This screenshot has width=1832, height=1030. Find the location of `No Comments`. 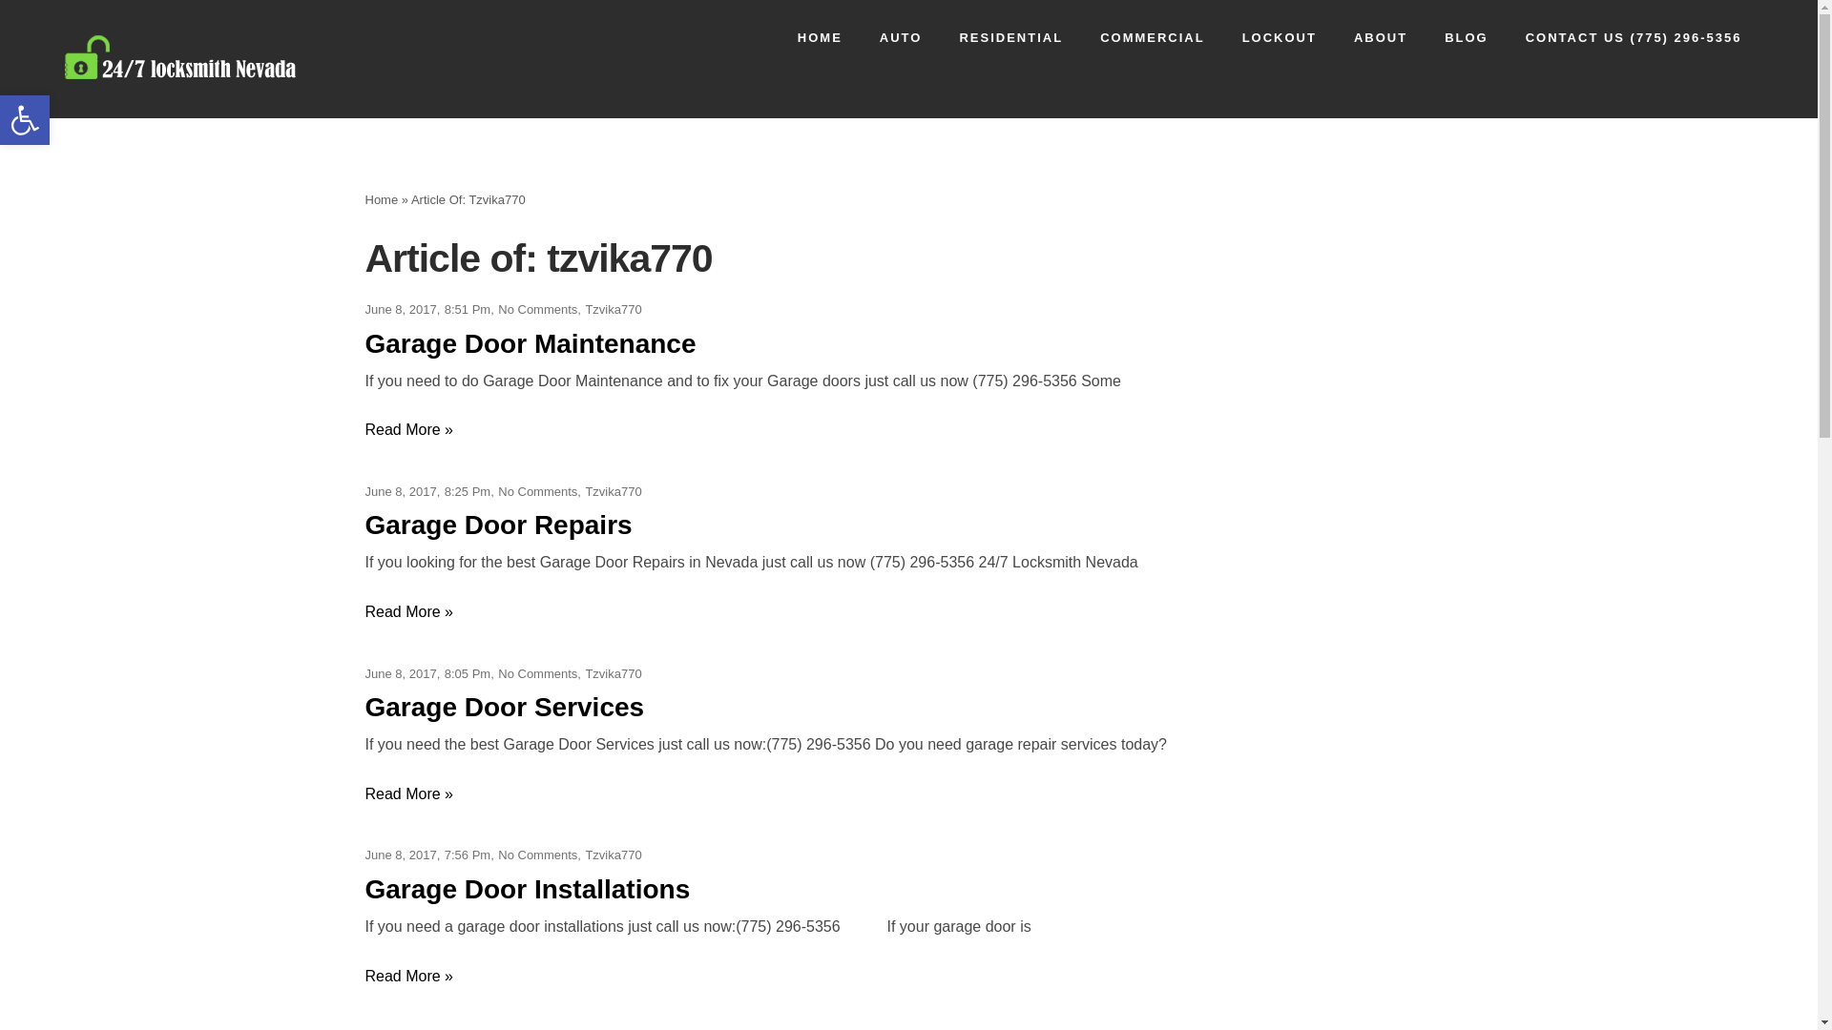

No Comments is located at coordinates (538, 492).